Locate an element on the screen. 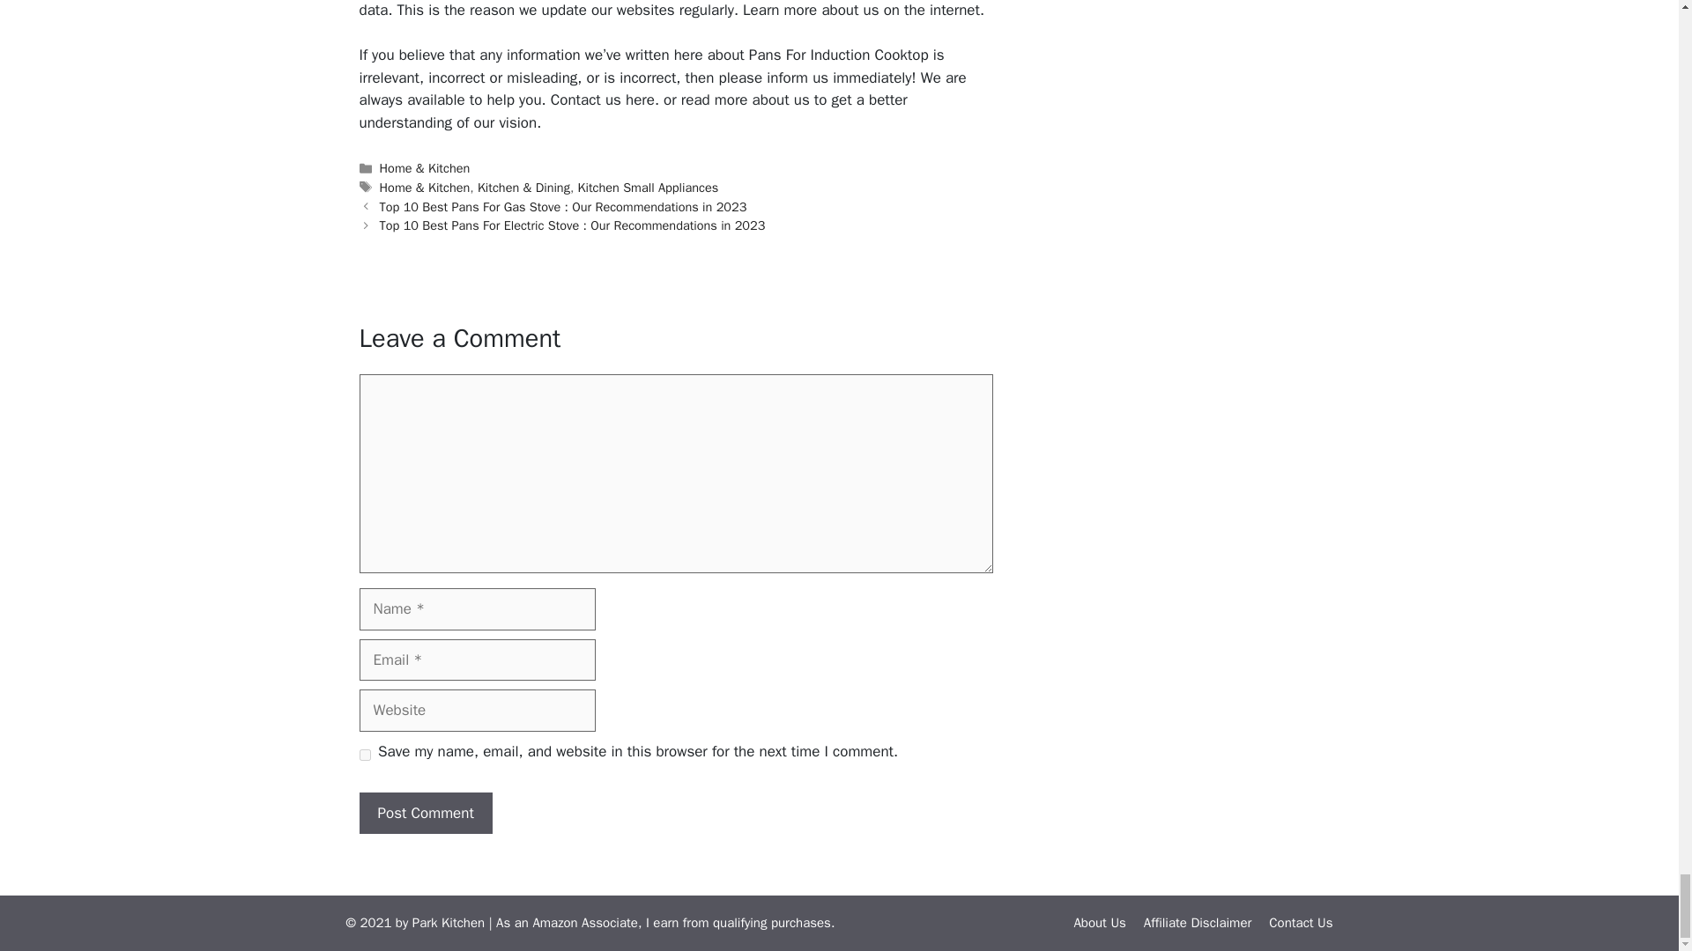 This screenshot has width=1692, height=951. Post Comment is located at coordinates (425, 814).